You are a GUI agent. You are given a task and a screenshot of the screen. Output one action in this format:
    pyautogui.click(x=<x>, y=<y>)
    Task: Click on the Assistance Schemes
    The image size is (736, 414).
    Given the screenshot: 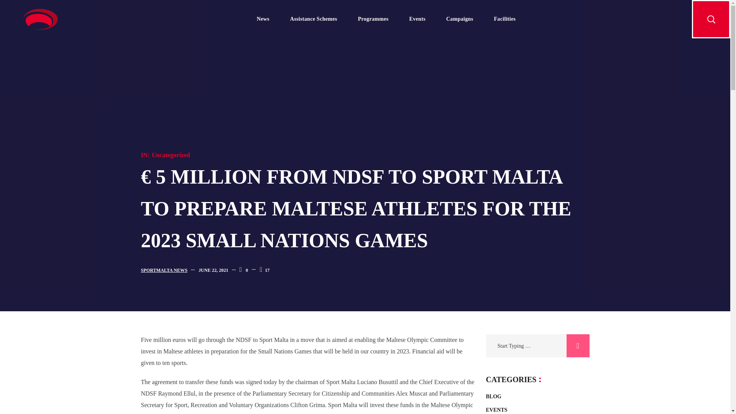 What is the action you would take?
    pyautogui.click(x=314, y=19)
    